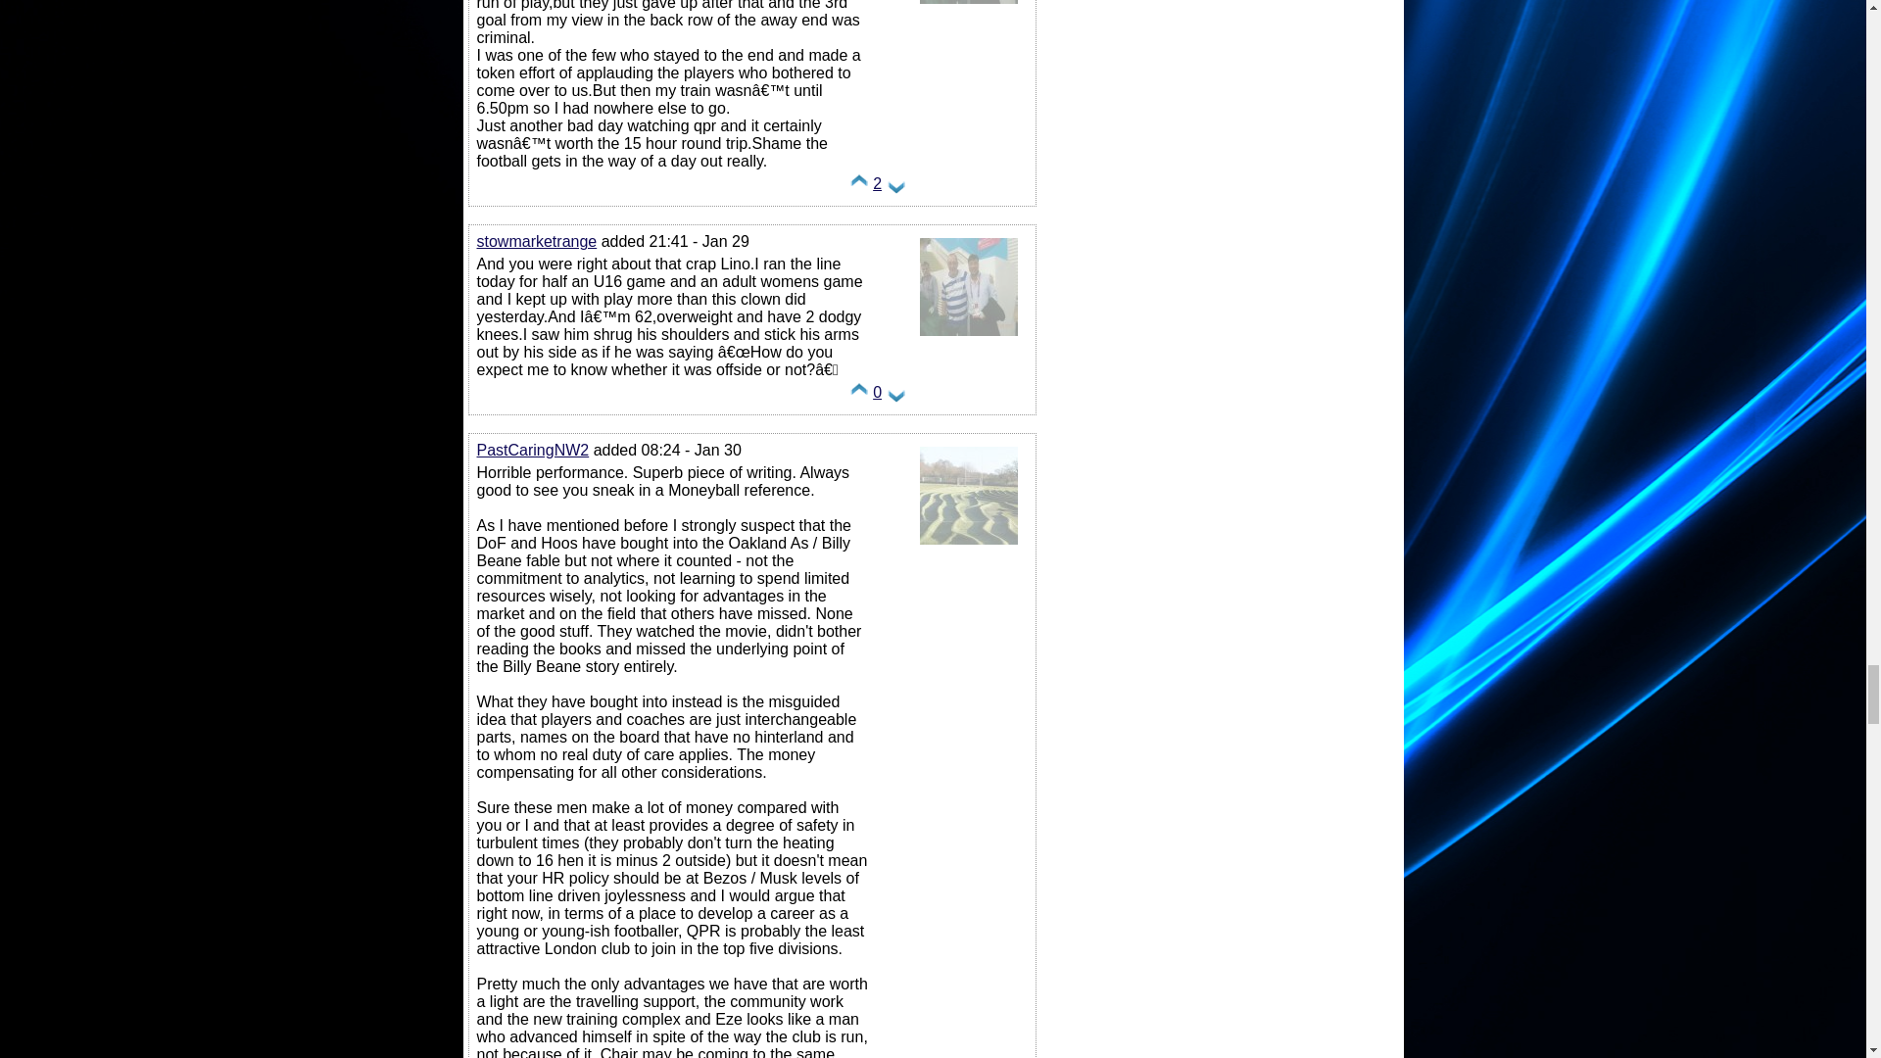  I want to click on PastCaringNW2 is offline, so click(968, 543).